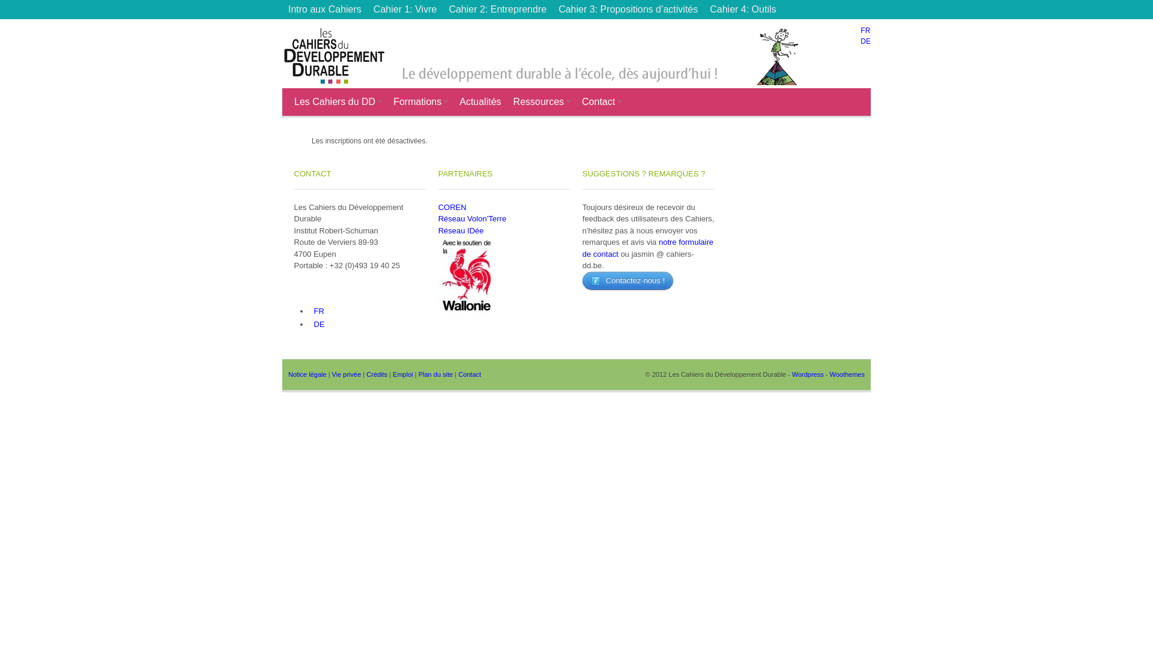 This screenshot has width=1153, height=648. What do you see at coordinates (318, 324) in the screenshot?
I see `DE` at bounding box center [318, 324].